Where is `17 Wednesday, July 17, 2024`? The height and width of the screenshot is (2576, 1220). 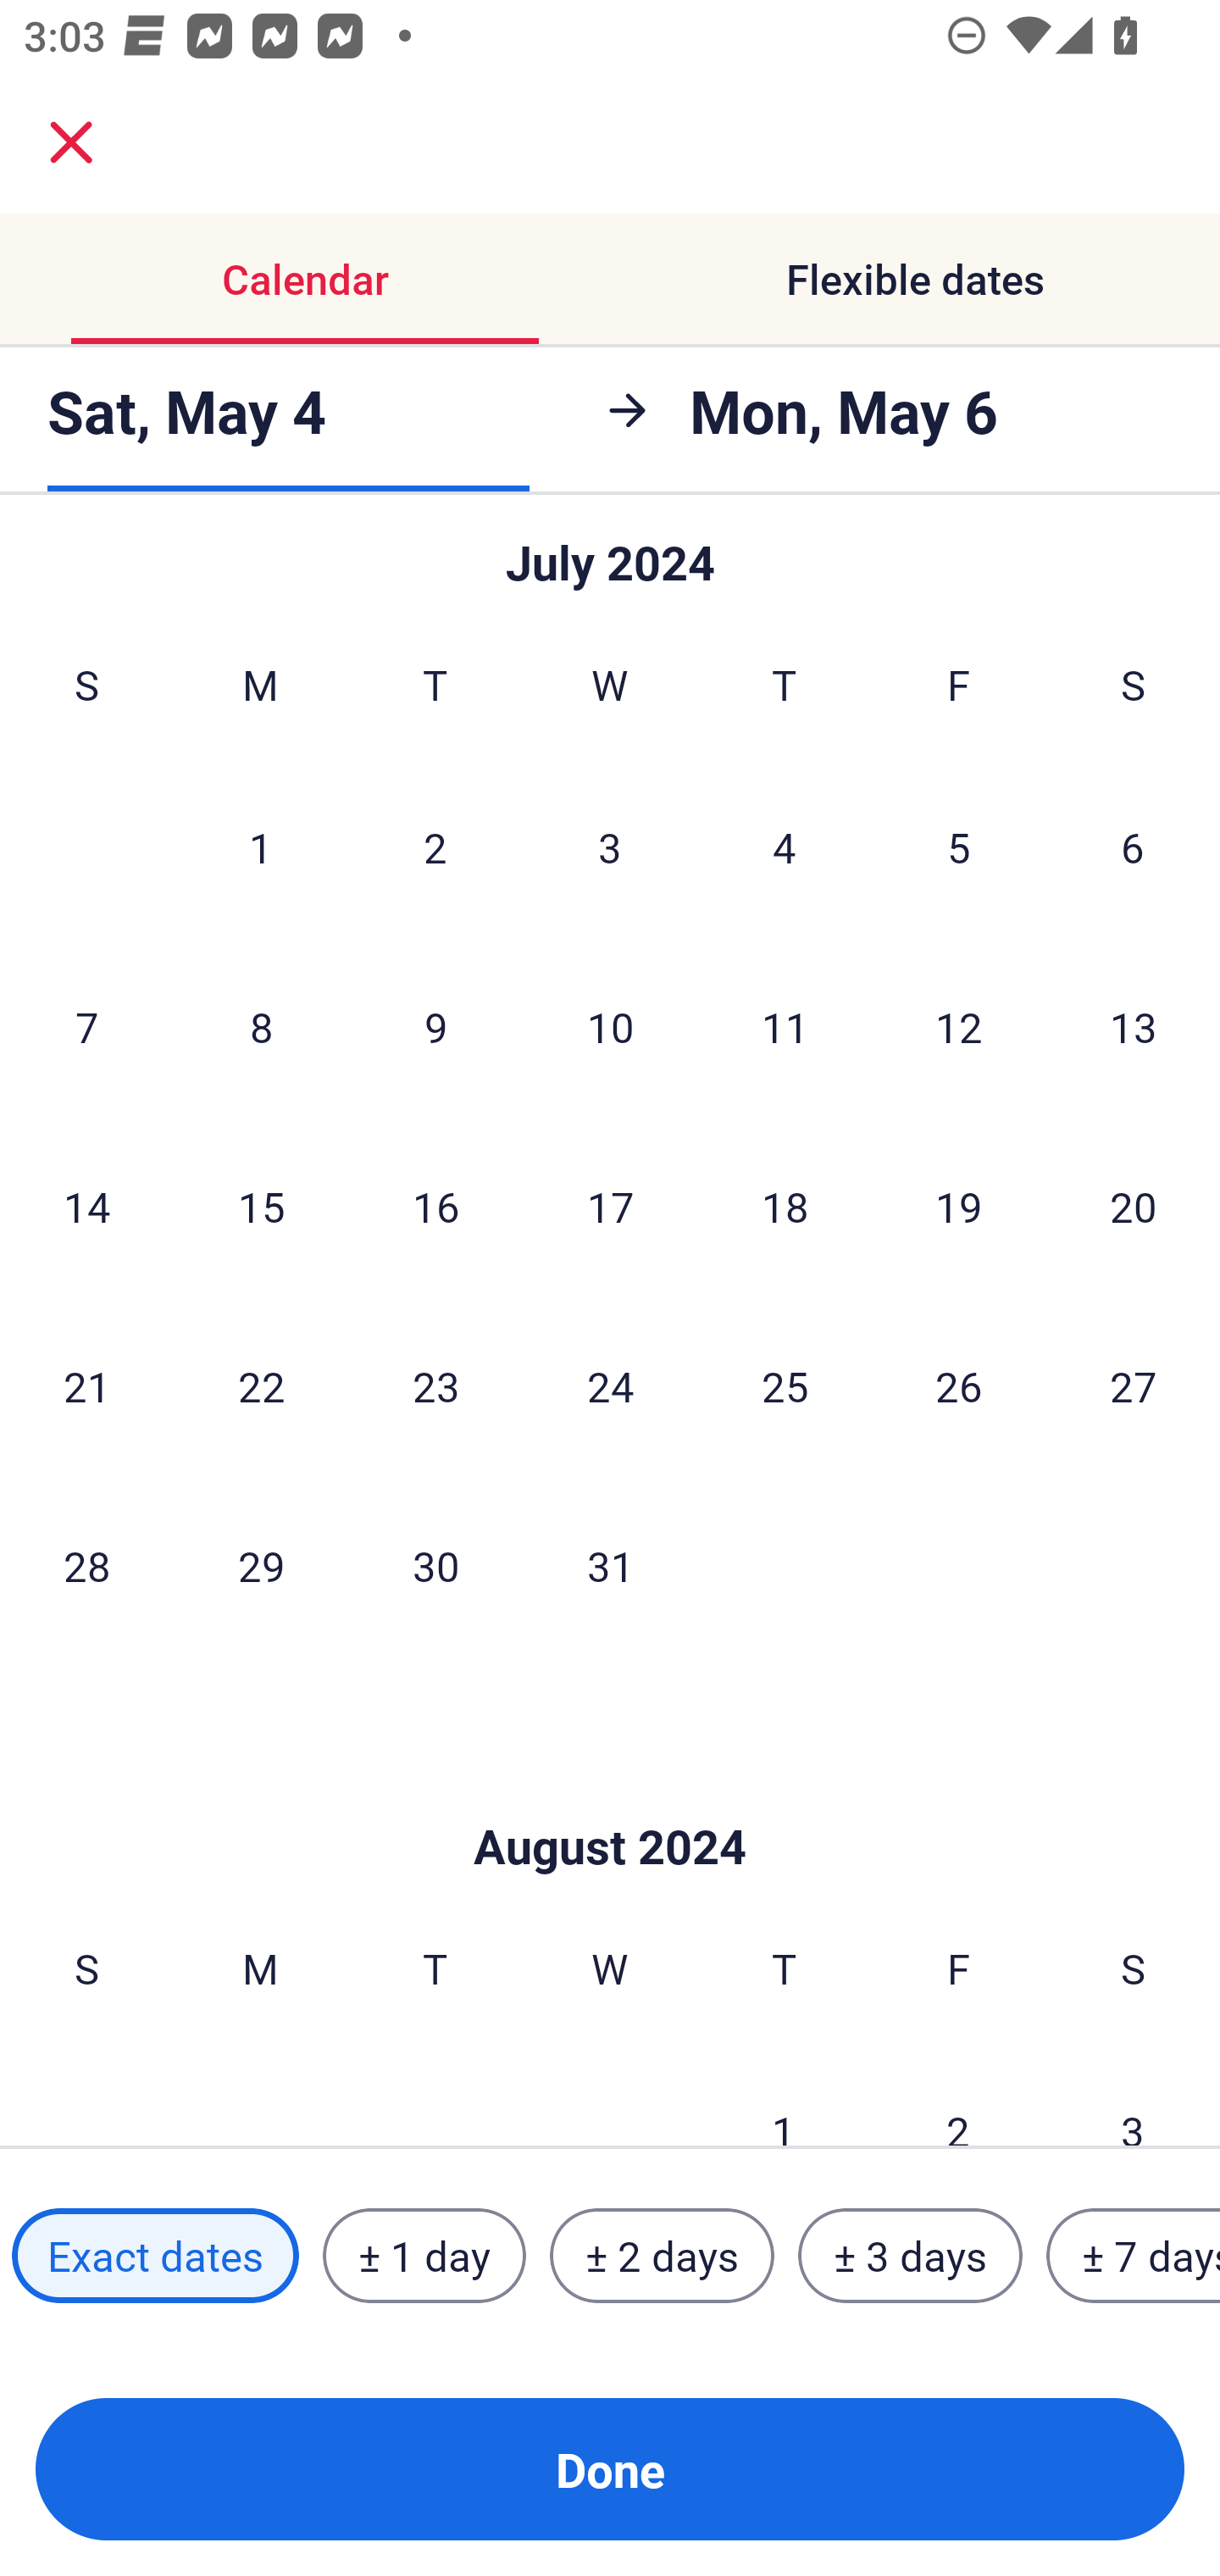 17 Wednesday, July 17, 2024 is located at coordinates (610, 1207).